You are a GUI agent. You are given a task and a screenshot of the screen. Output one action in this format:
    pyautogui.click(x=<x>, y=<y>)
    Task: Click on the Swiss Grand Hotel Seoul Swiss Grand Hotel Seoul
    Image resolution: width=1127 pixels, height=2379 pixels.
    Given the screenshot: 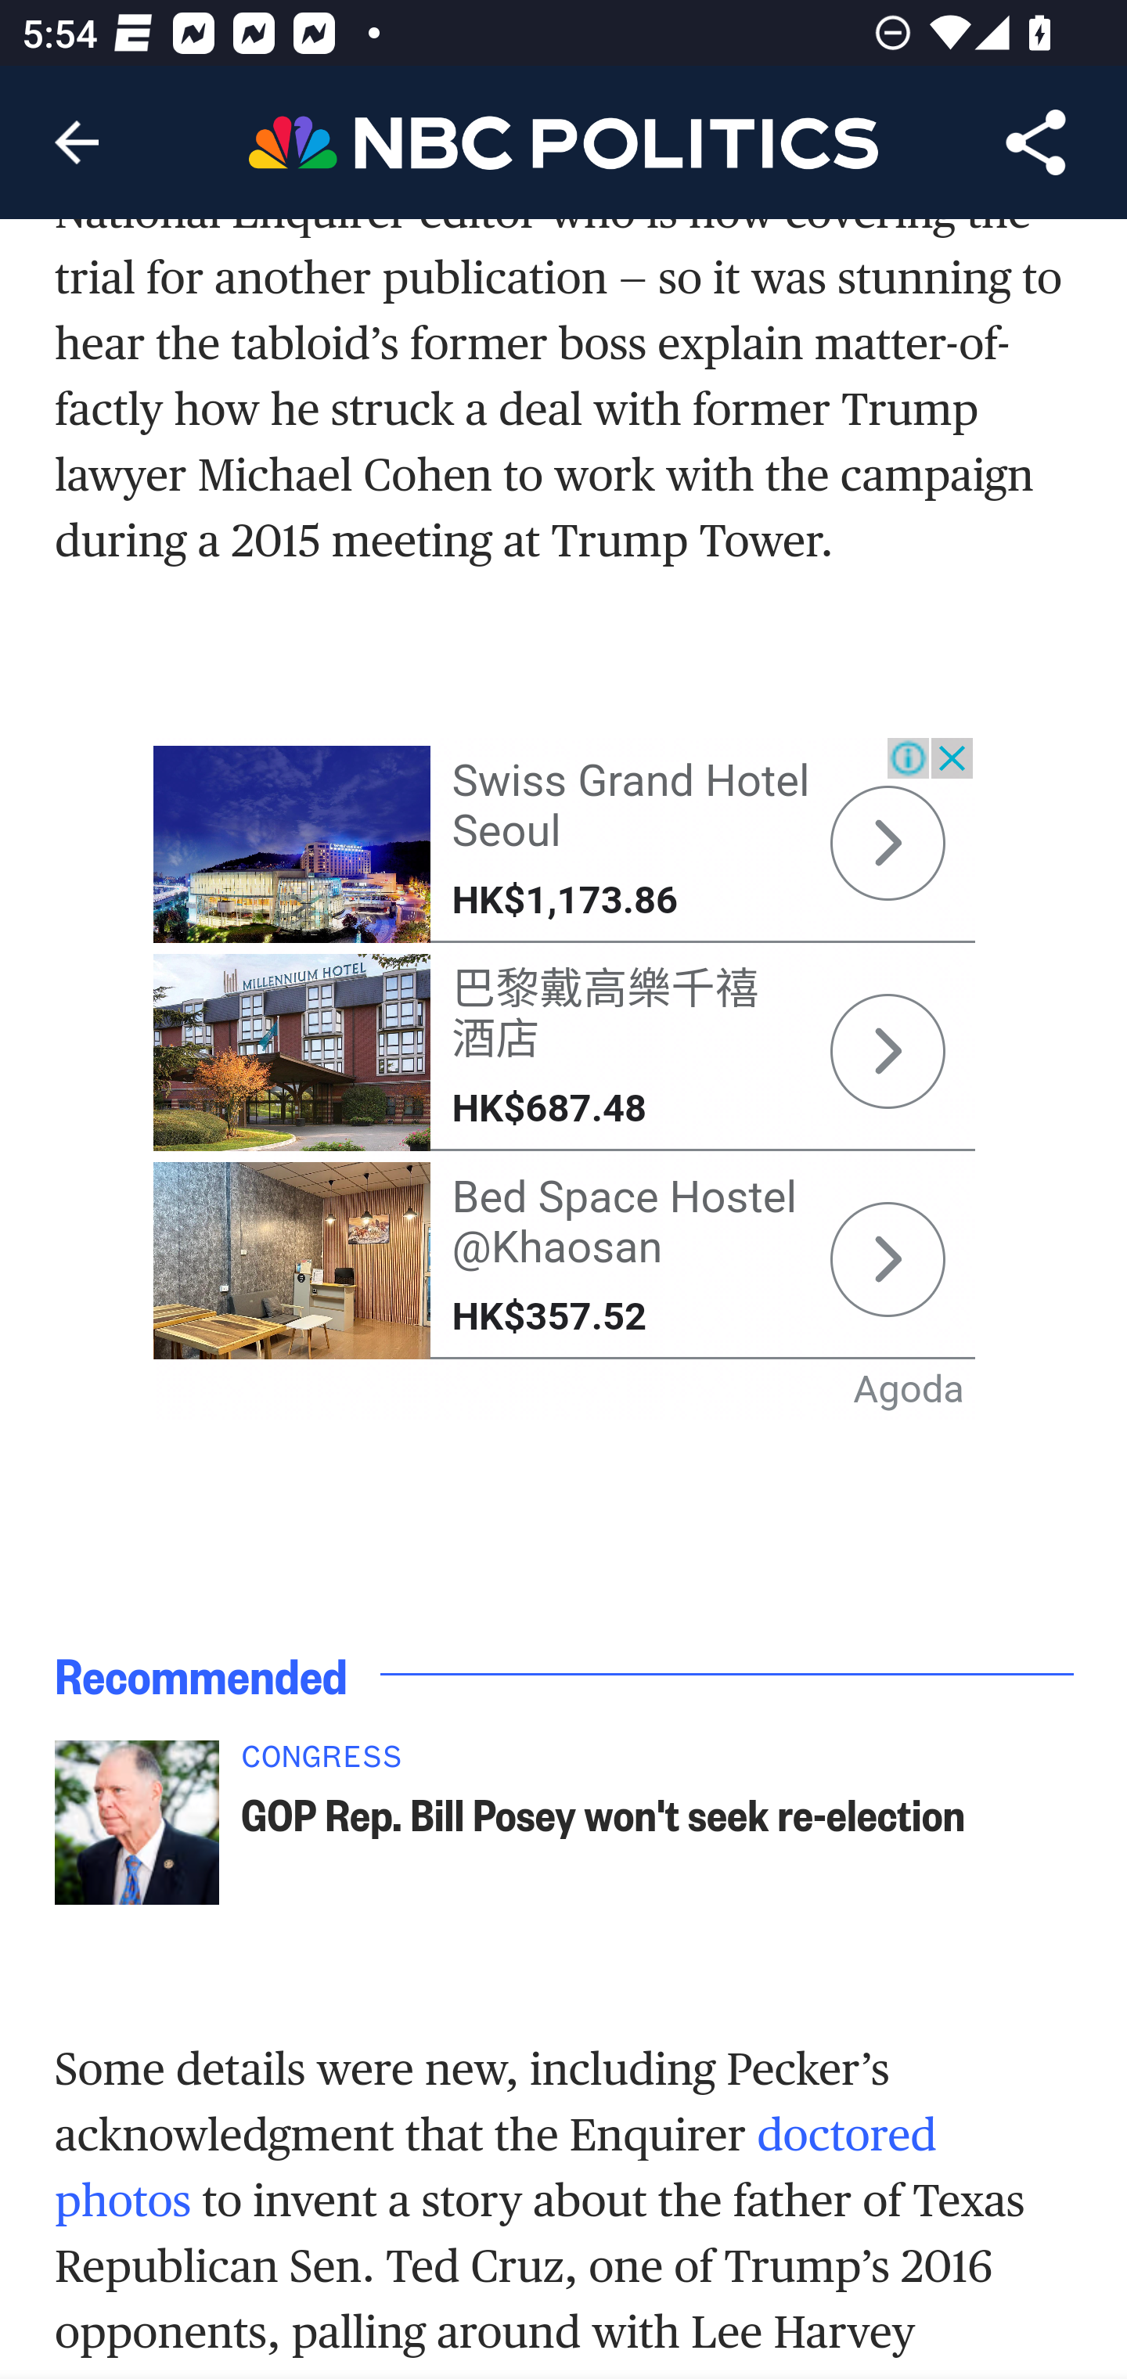 What is the action you would take?
    pyautogui.click(x=629, y=806)
    